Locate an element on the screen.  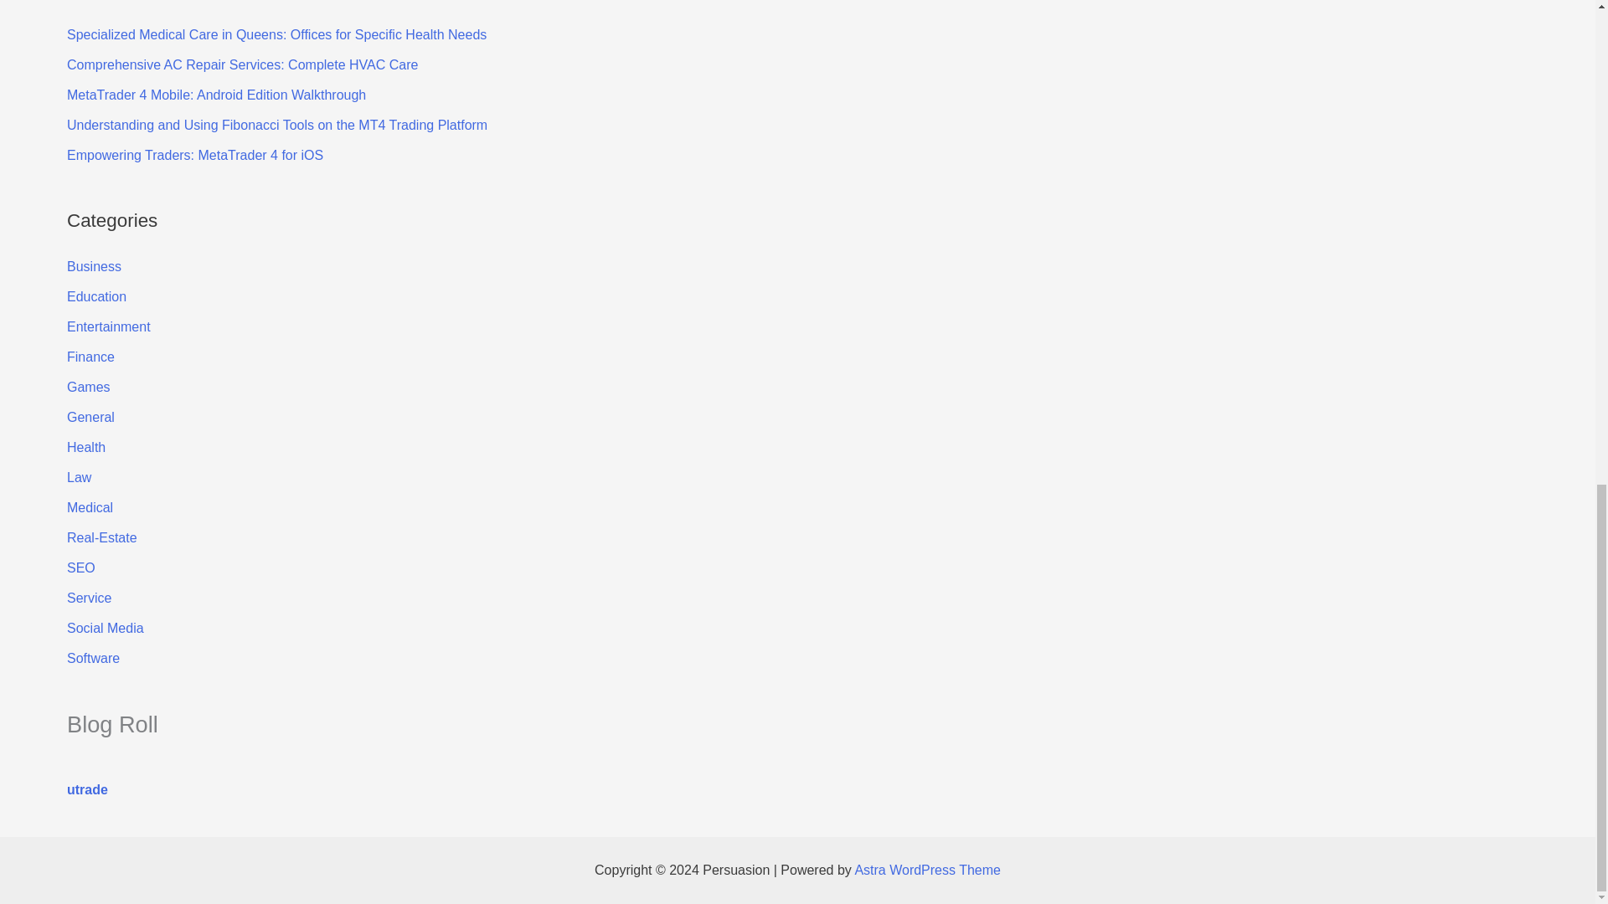
Education is located at coordinates (97, 296).